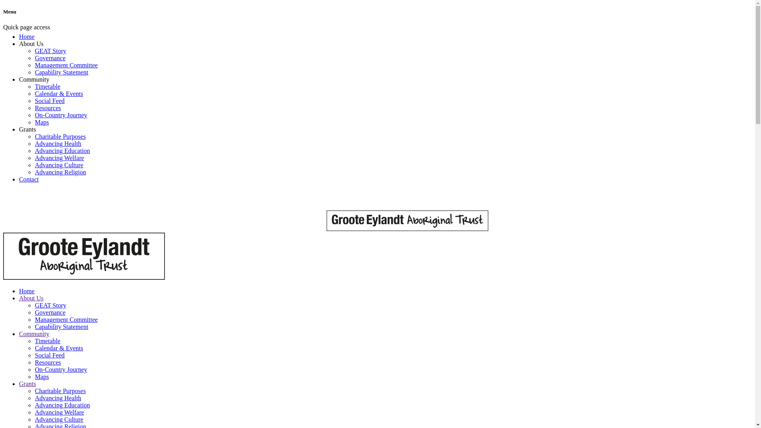  Describe the element at coordinates (51, 305) in the screenshot. I see `GEAT Story` at that location.